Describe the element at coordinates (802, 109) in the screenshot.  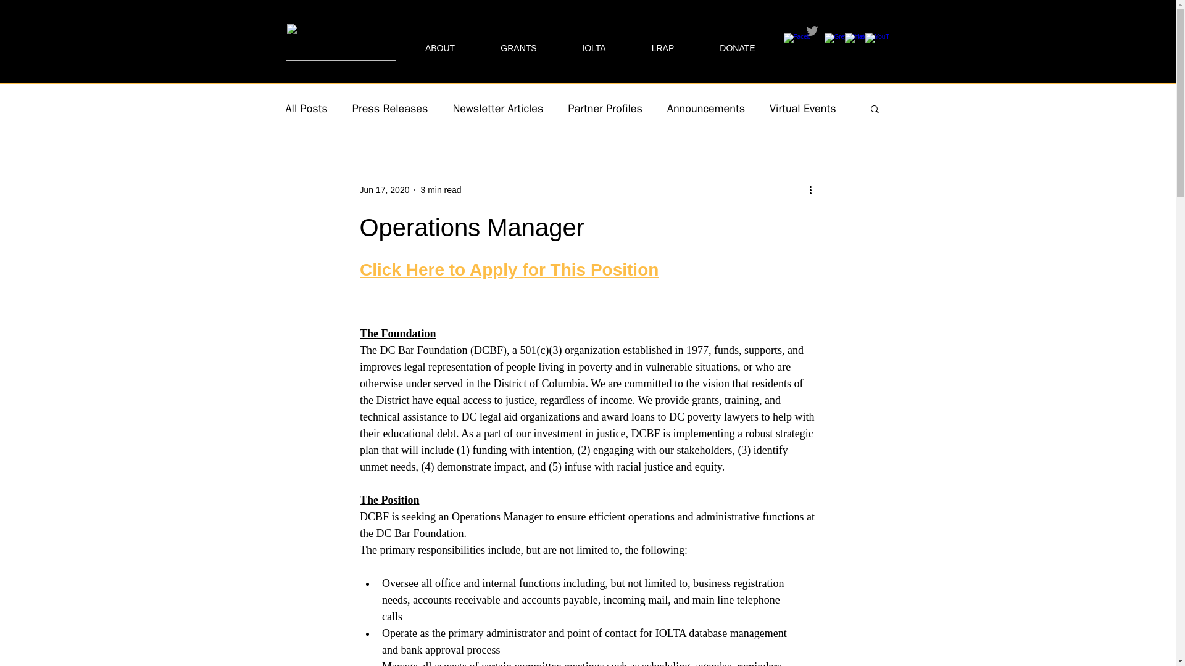
I see `Virtual Events` at that location.